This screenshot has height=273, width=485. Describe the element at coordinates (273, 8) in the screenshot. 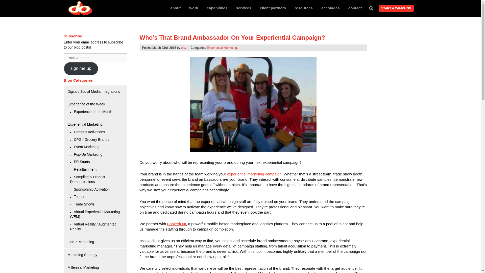

I see `client partners` at that location.